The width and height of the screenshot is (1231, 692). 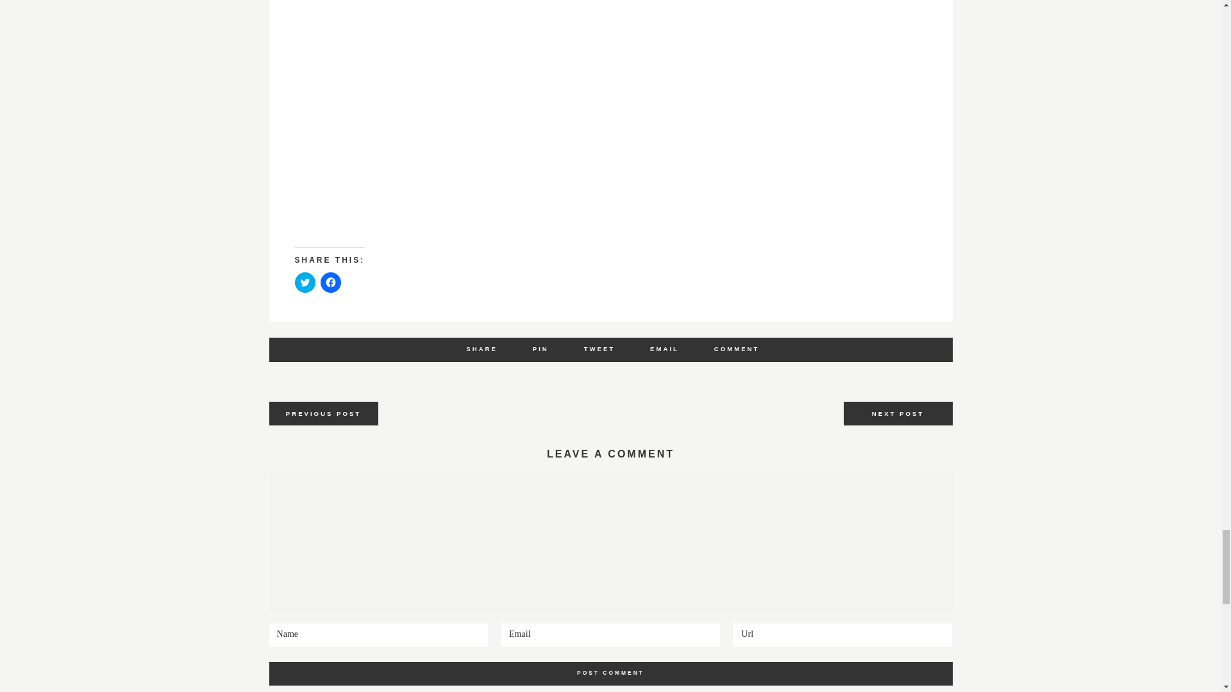 I want to click on Click to share on Facebook, so click(x=330, y=282).